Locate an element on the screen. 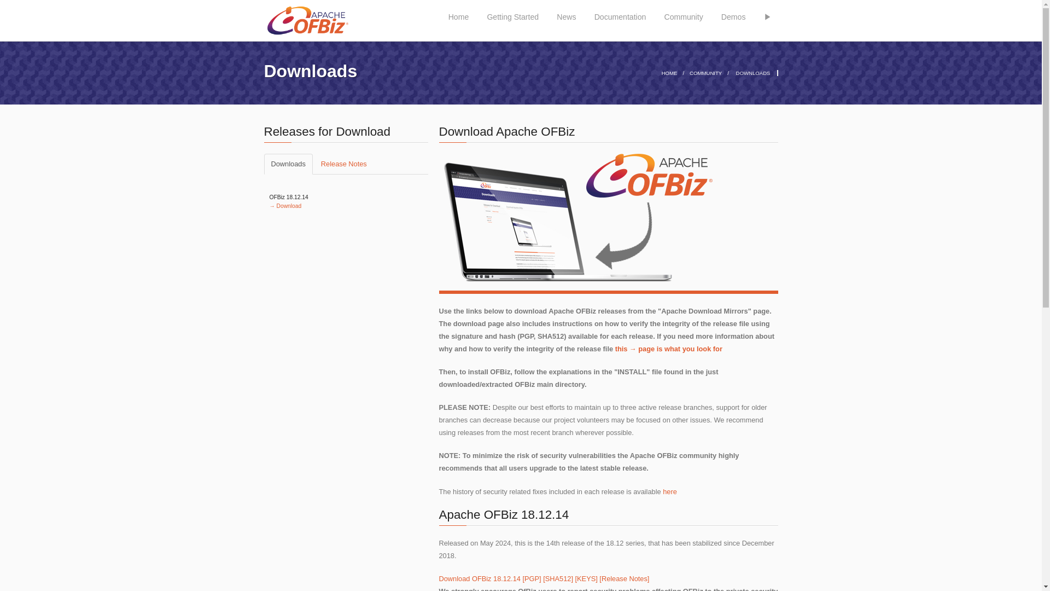 Image resolution: width=1050 pixels, height=591 pixels. COMMUNITY is located at coordinates (705, 73).